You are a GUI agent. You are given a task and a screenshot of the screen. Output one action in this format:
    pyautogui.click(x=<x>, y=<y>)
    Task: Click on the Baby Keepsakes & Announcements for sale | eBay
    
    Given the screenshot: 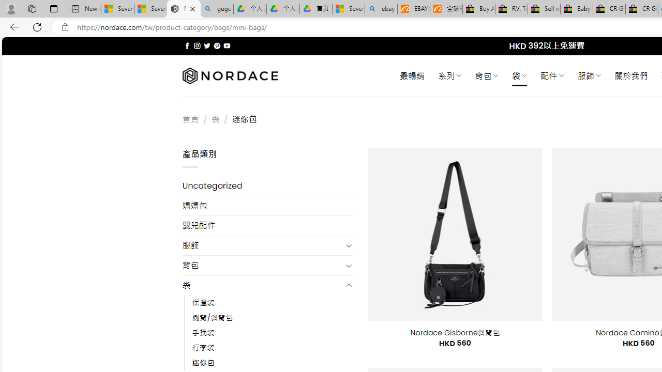 What is the action you would take?
    pyautogui.click(x=576, y=9)
    